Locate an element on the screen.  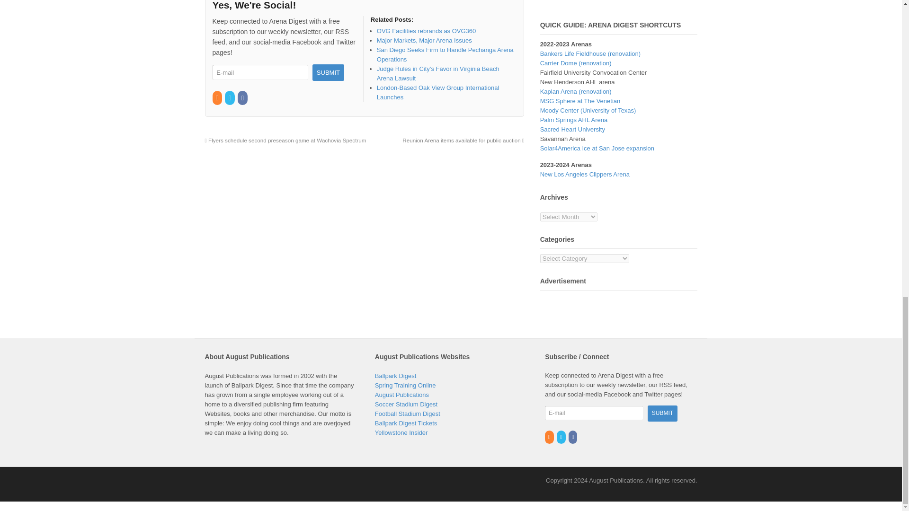
Facebook is located at coordinates (242, 97).